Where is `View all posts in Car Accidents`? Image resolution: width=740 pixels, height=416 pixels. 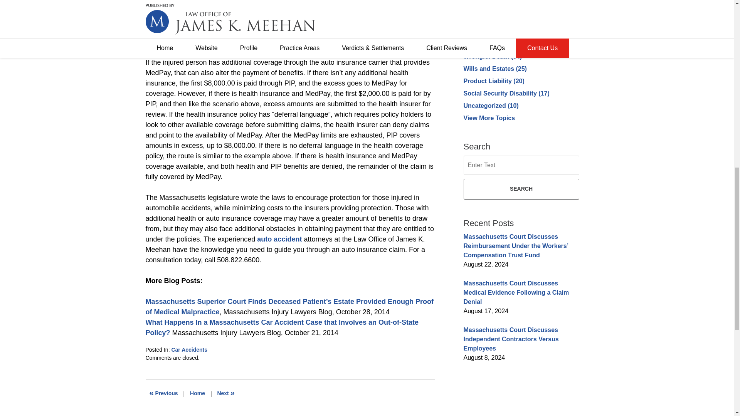 View all posts in Car Accidents is located at coordinates (189, 349).